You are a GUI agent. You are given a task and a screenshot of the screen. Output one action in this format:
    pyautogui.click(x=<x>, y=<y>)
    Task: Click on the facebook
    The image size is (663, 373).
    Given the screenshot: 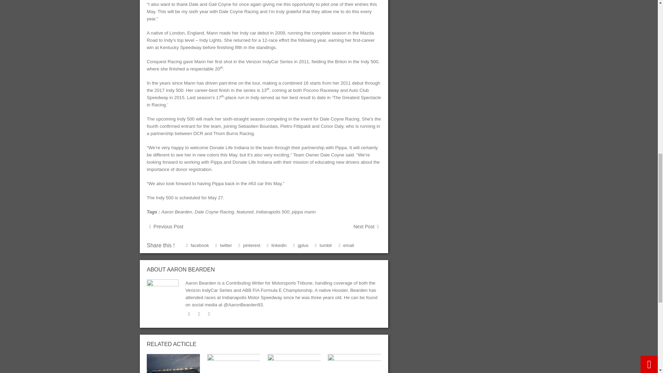 What is the action you would take?
    pyautogui.click(x=199, y=314)
    